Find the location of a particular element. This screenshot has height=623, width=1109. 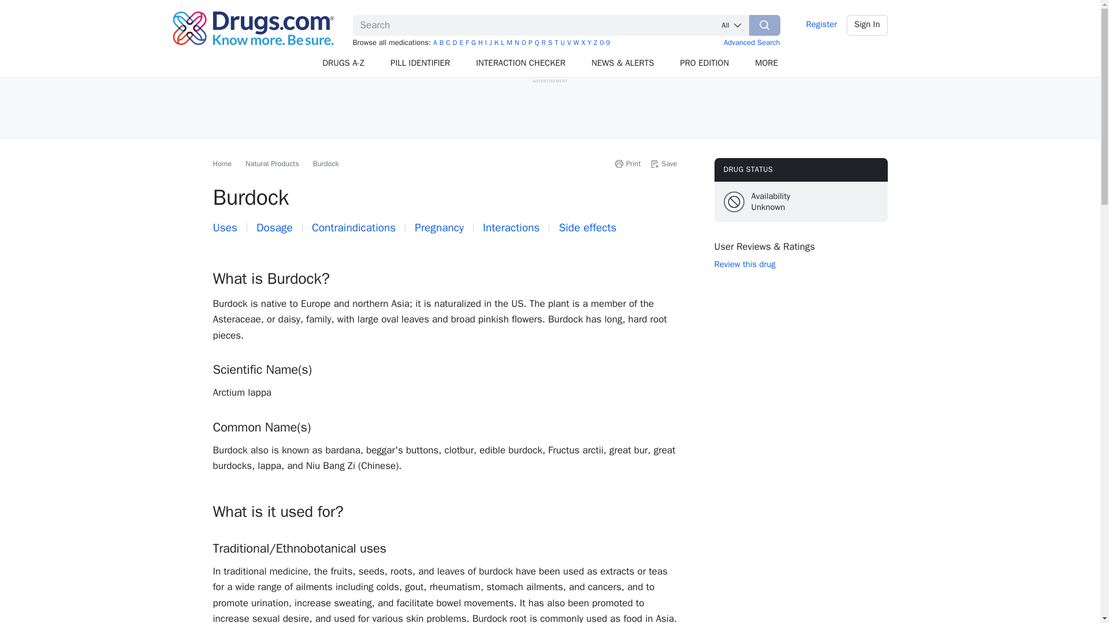

Search is located at coordinates (765, 25).